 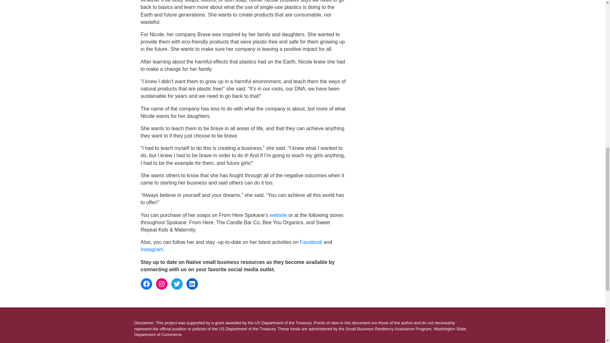 What do you see at coordinates (161, 284) in the screenshot?
I see `Instagram` at bounding box center [161, 284].